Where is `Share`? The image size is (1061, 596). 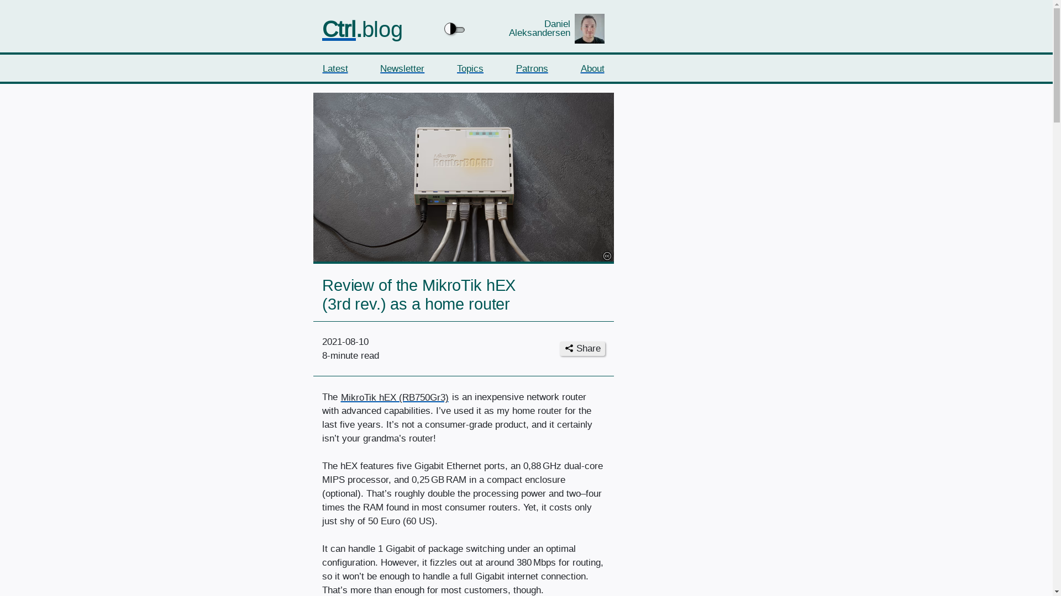
Share is located at coordinates (582, 348).